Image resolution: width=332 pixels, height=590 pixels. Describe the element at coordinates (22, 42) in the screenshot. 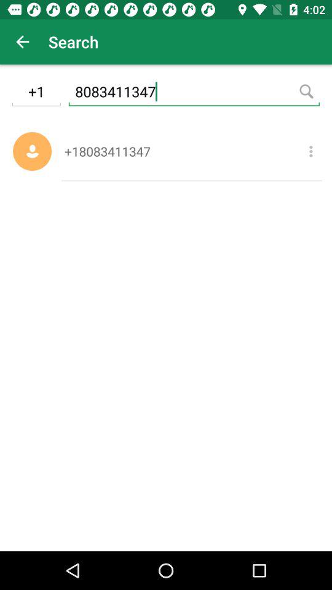

I see `launch icon next to search` at that location.